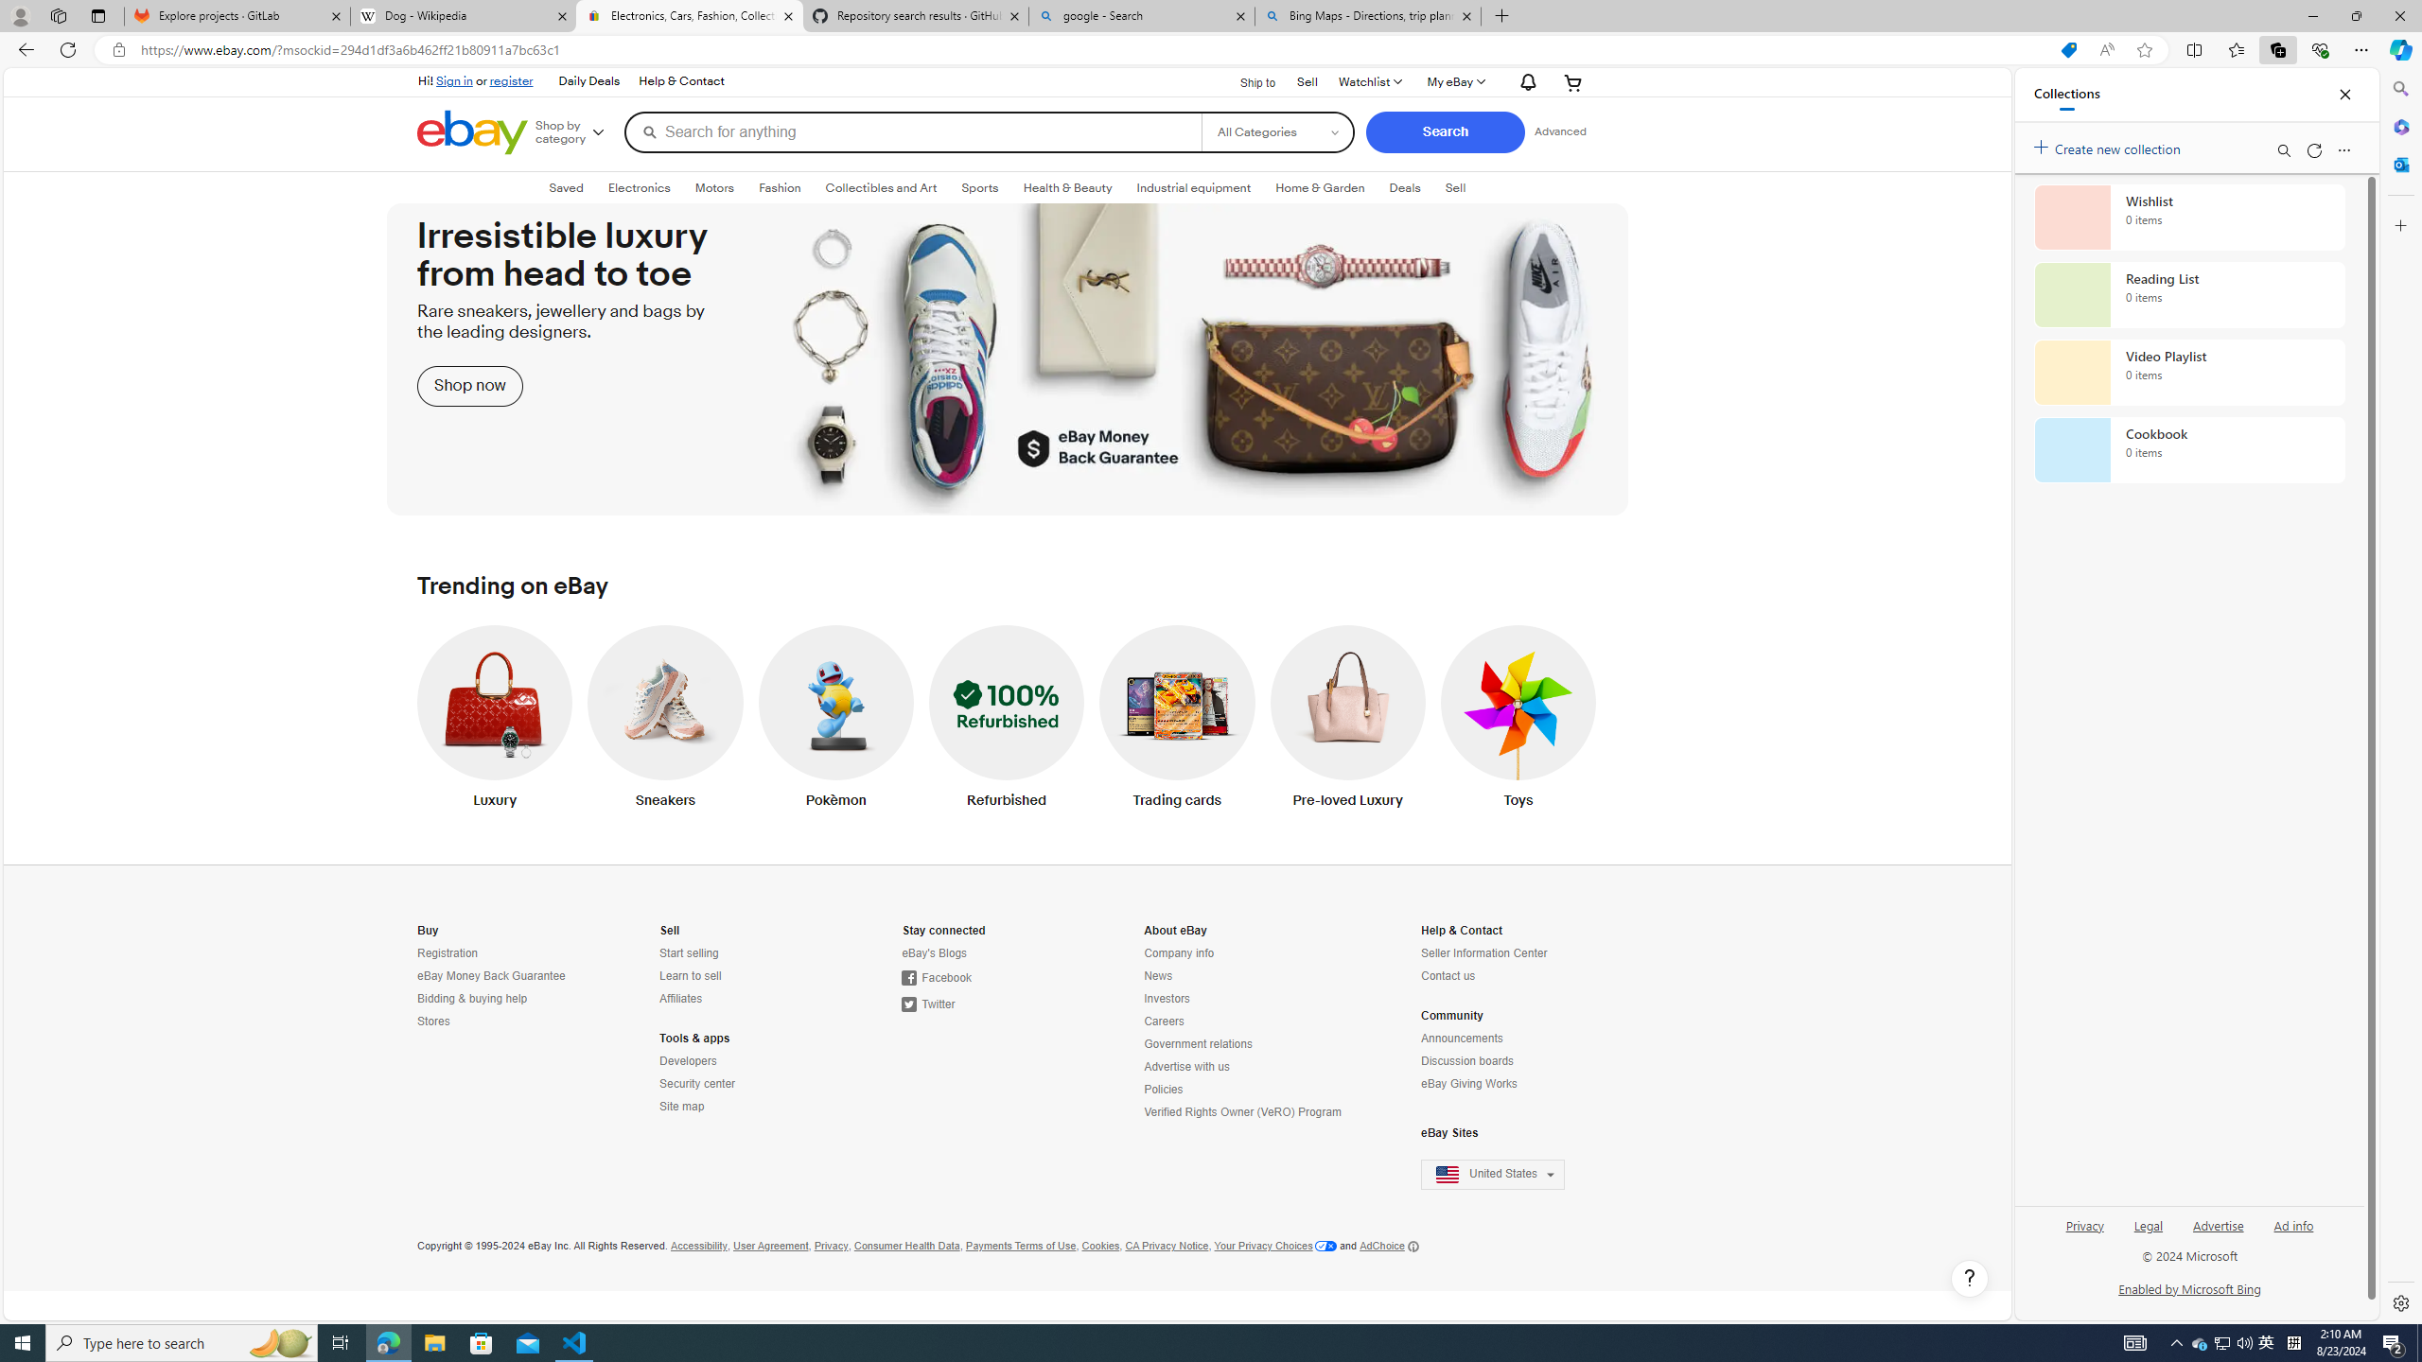  Describe the element at coordinates (1066, 187) in the screenshot. I see `Health & BeautyExpand: Health & Beauty` at that location.